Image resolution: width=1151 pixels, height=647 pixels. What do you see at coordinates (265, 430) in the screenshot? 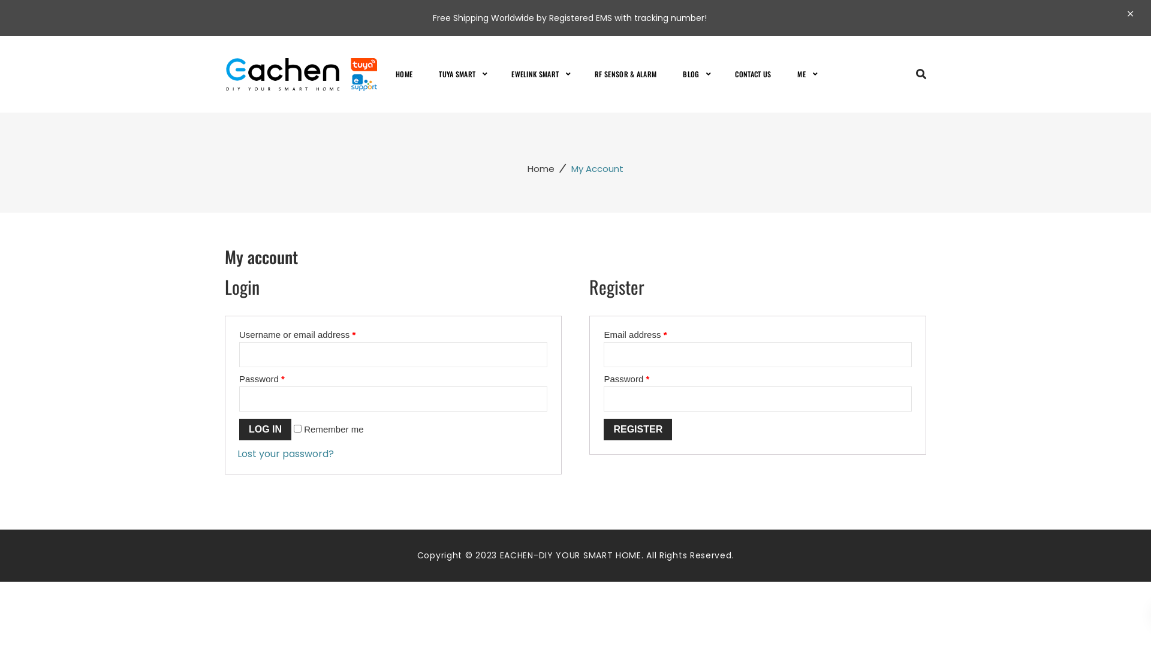
I see `LOG IN` at bounding box center [265, 430].